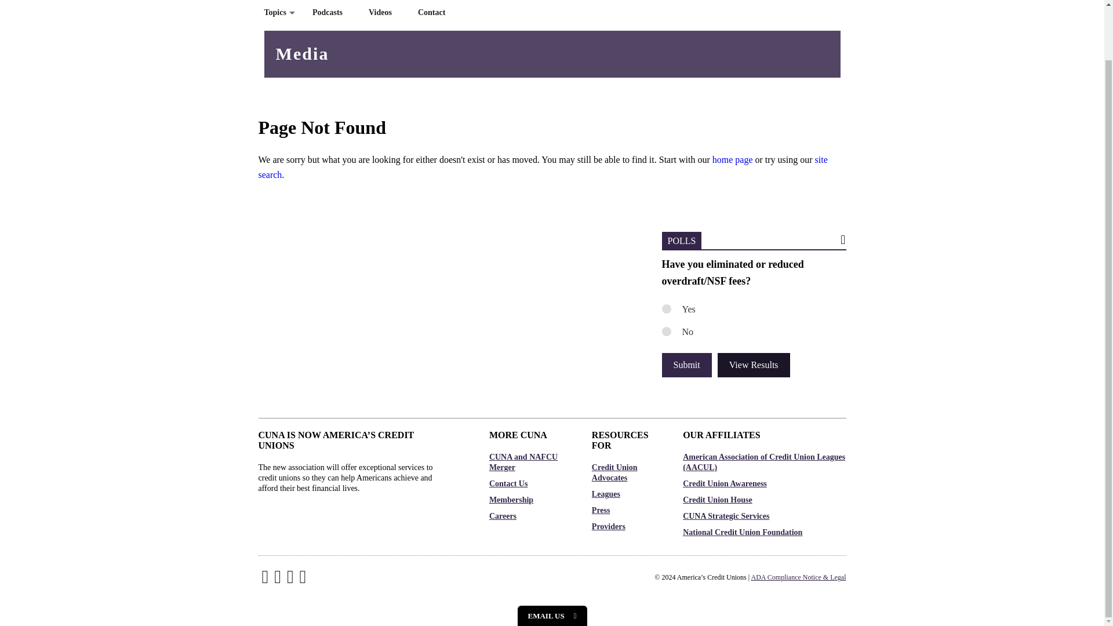 The image size is (1113, 626). I want to click on View Results, so click(754, 365).